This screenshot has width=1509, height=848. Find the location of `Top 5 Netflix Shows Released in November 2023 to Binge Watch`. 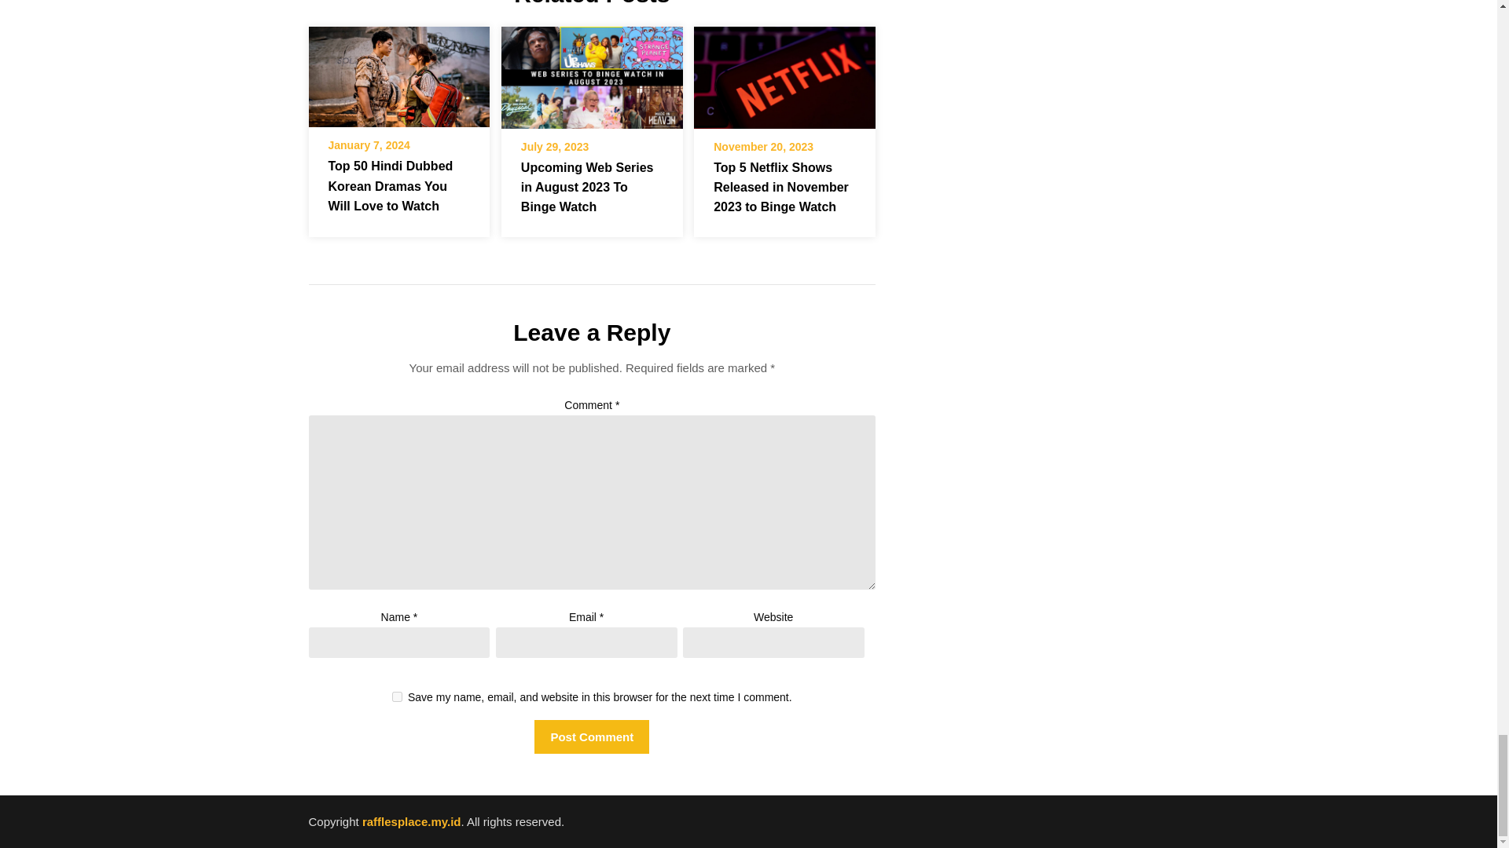

Top 5 Netflix Shows Released in November 2023 to Binge Watch is located at coordinates (781, 187).